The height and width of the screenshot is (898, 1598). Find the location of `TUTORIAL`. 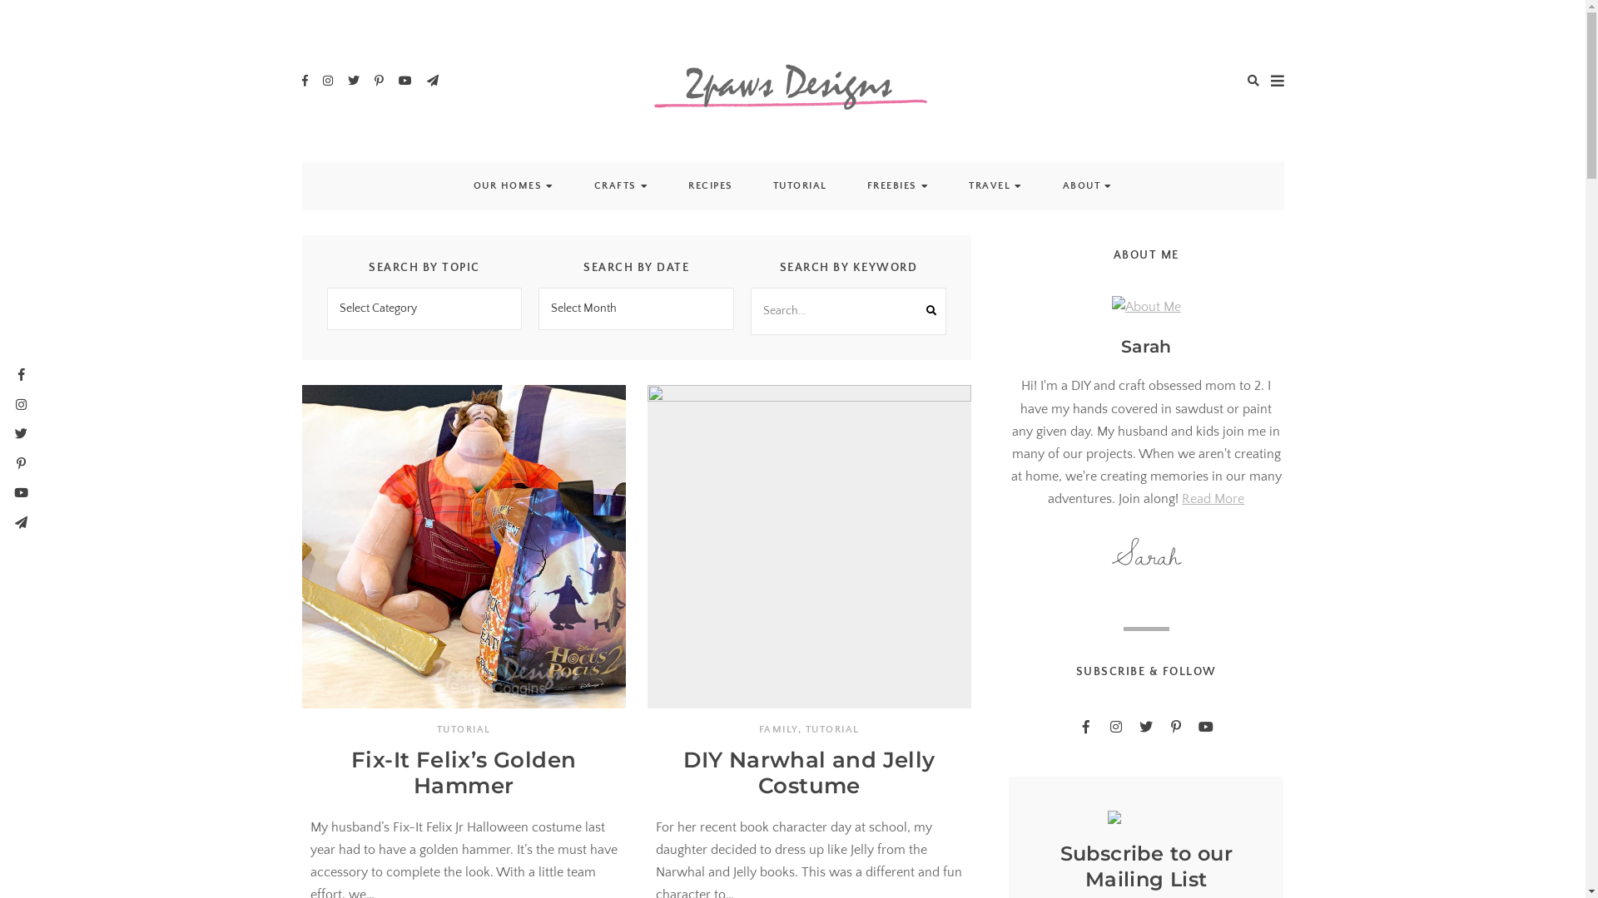

TUTORIAL is located at coordinates (832, 730).